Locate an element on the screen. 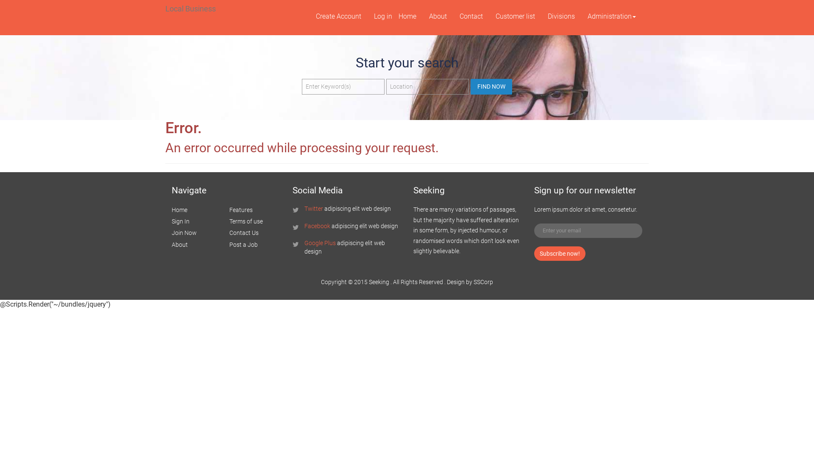  Log in is located at coordinates (383, 17).